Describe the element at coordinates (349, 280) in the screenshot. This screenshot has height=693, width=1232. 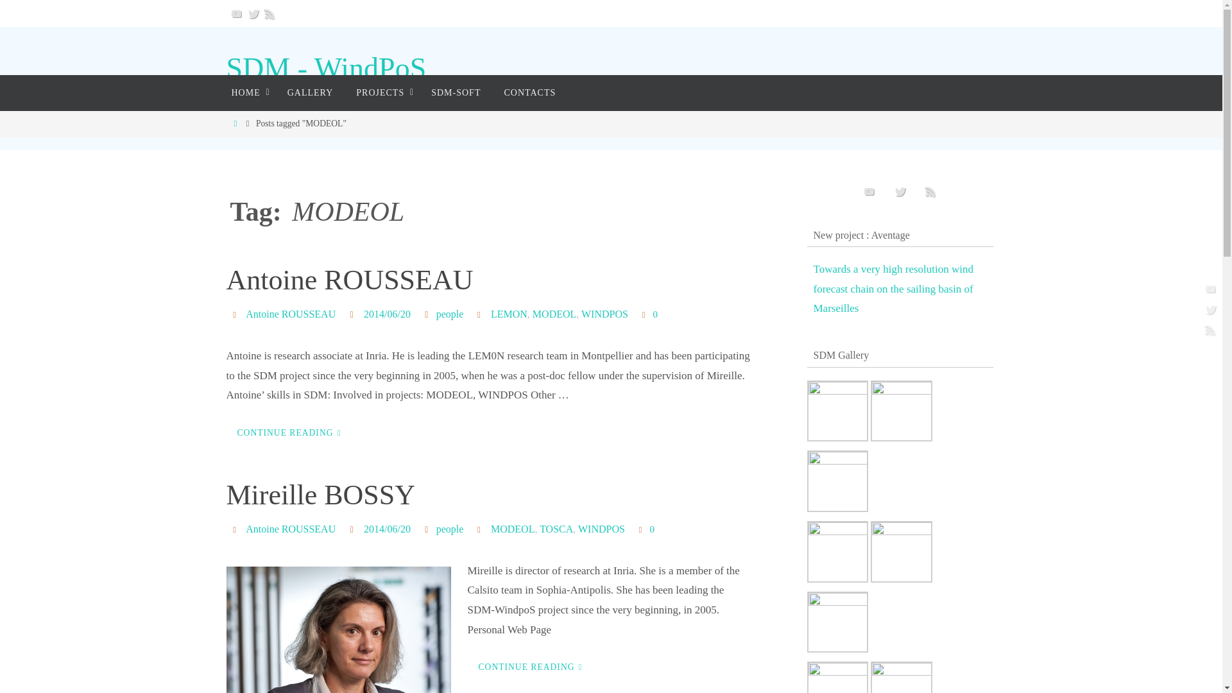
I see `Antoine ROUSSEAU` at that location.